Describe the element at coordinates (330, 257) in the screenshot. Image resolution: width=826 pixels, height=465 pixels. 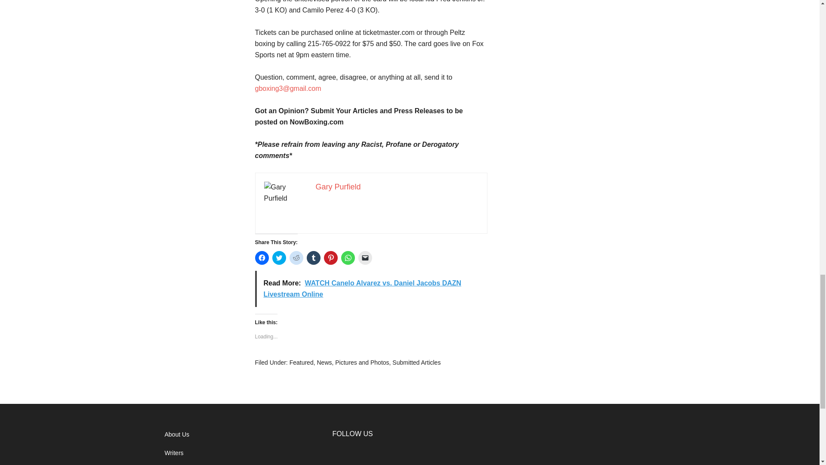
I see `Click to share on Pinterest` at that location.